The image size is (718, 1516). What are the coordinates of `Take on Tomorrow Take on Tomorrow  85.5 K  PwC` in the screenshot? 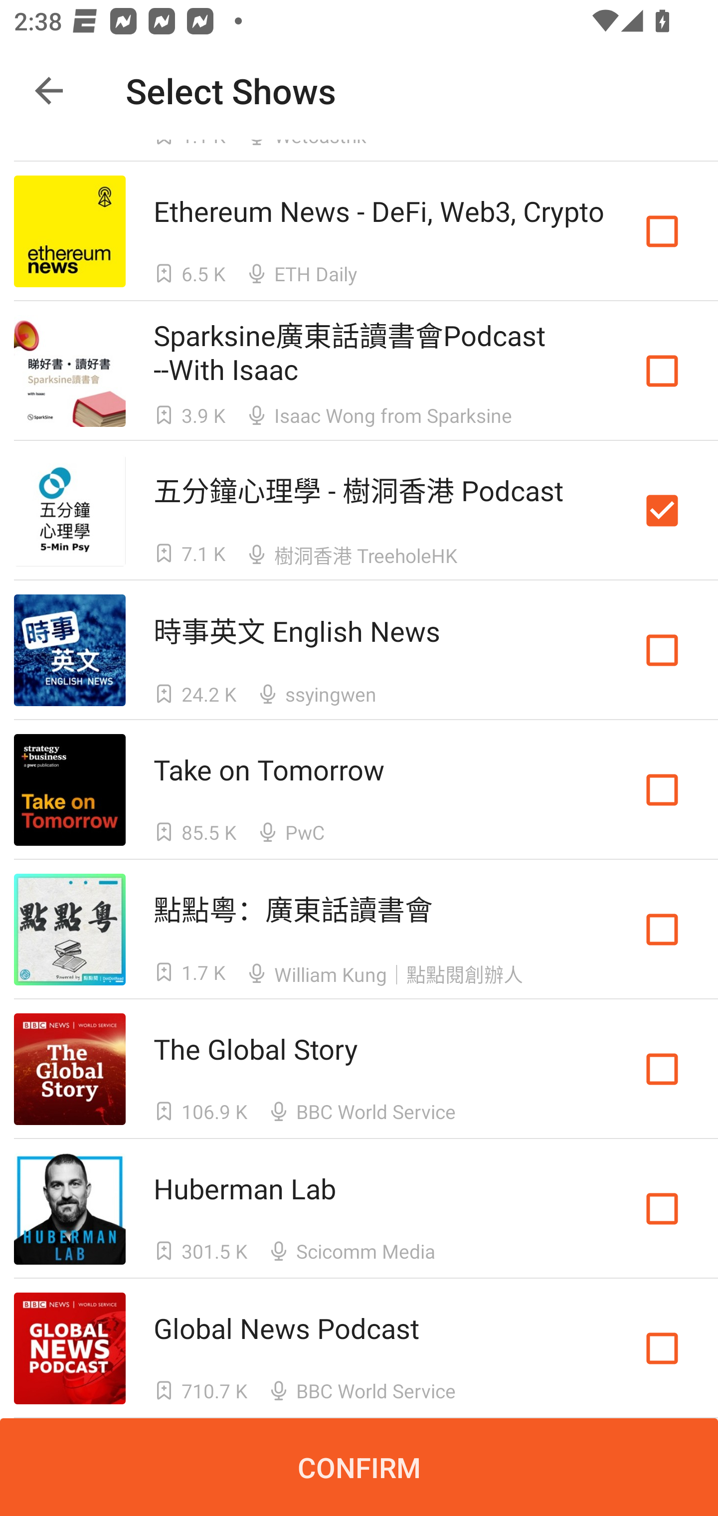 It's located at (359, 790).